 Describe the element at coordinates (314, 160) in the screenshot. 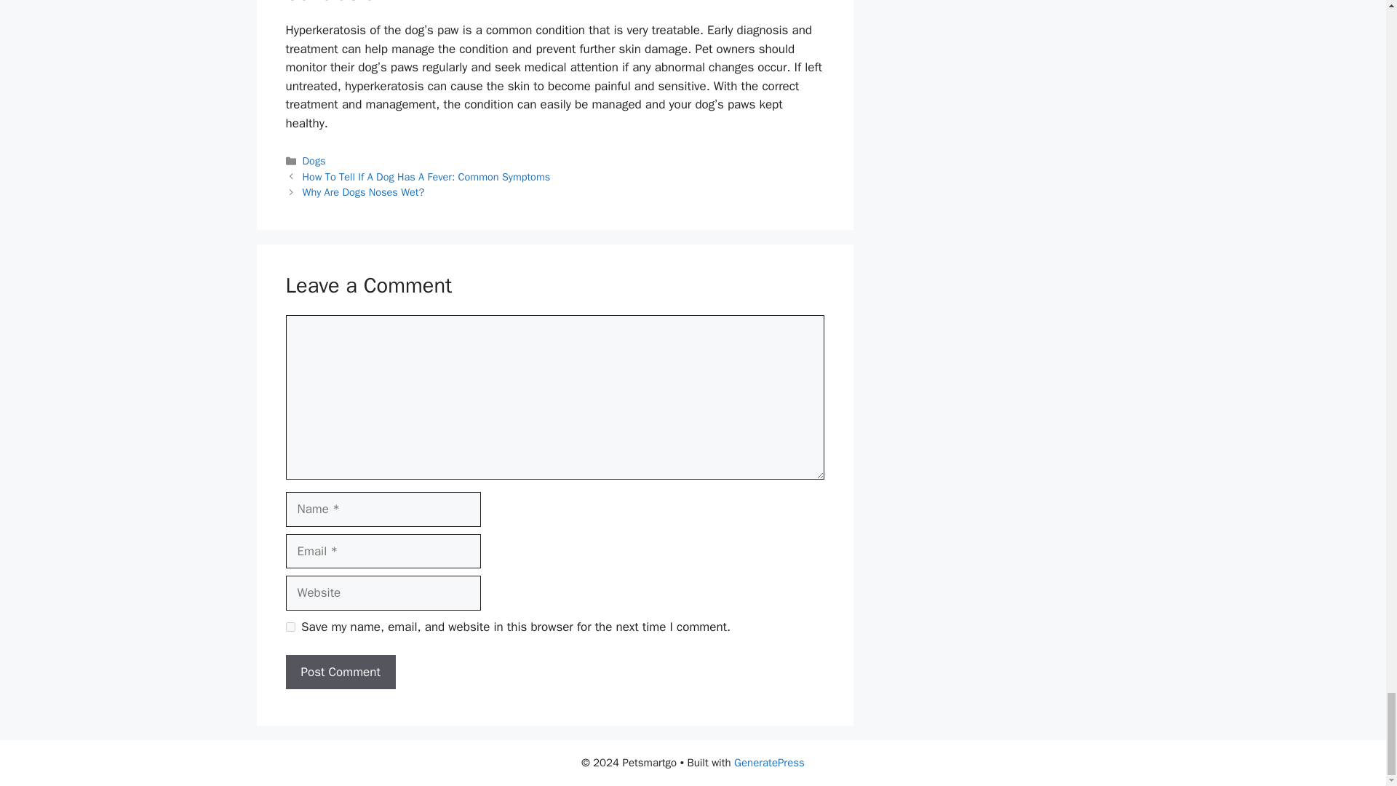

I see `Dogs` at that location.